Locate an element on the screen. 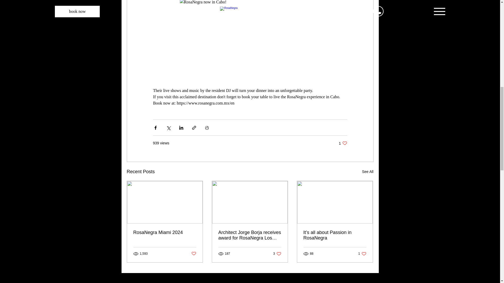 The height and width of the screenshot is (283, 504). Post not marked as liked is located at coordinates (277, 254).